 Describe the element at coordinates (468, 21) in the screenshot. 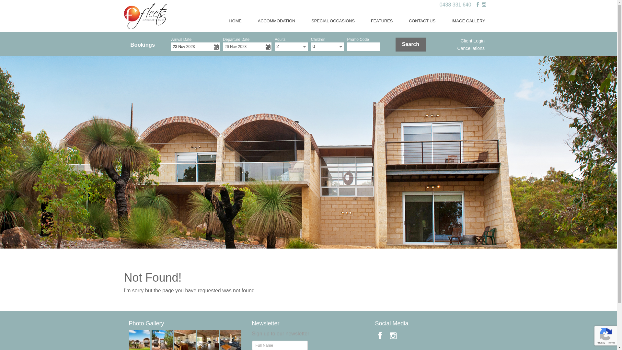

I see `IMAGE GALLERY` at that location.